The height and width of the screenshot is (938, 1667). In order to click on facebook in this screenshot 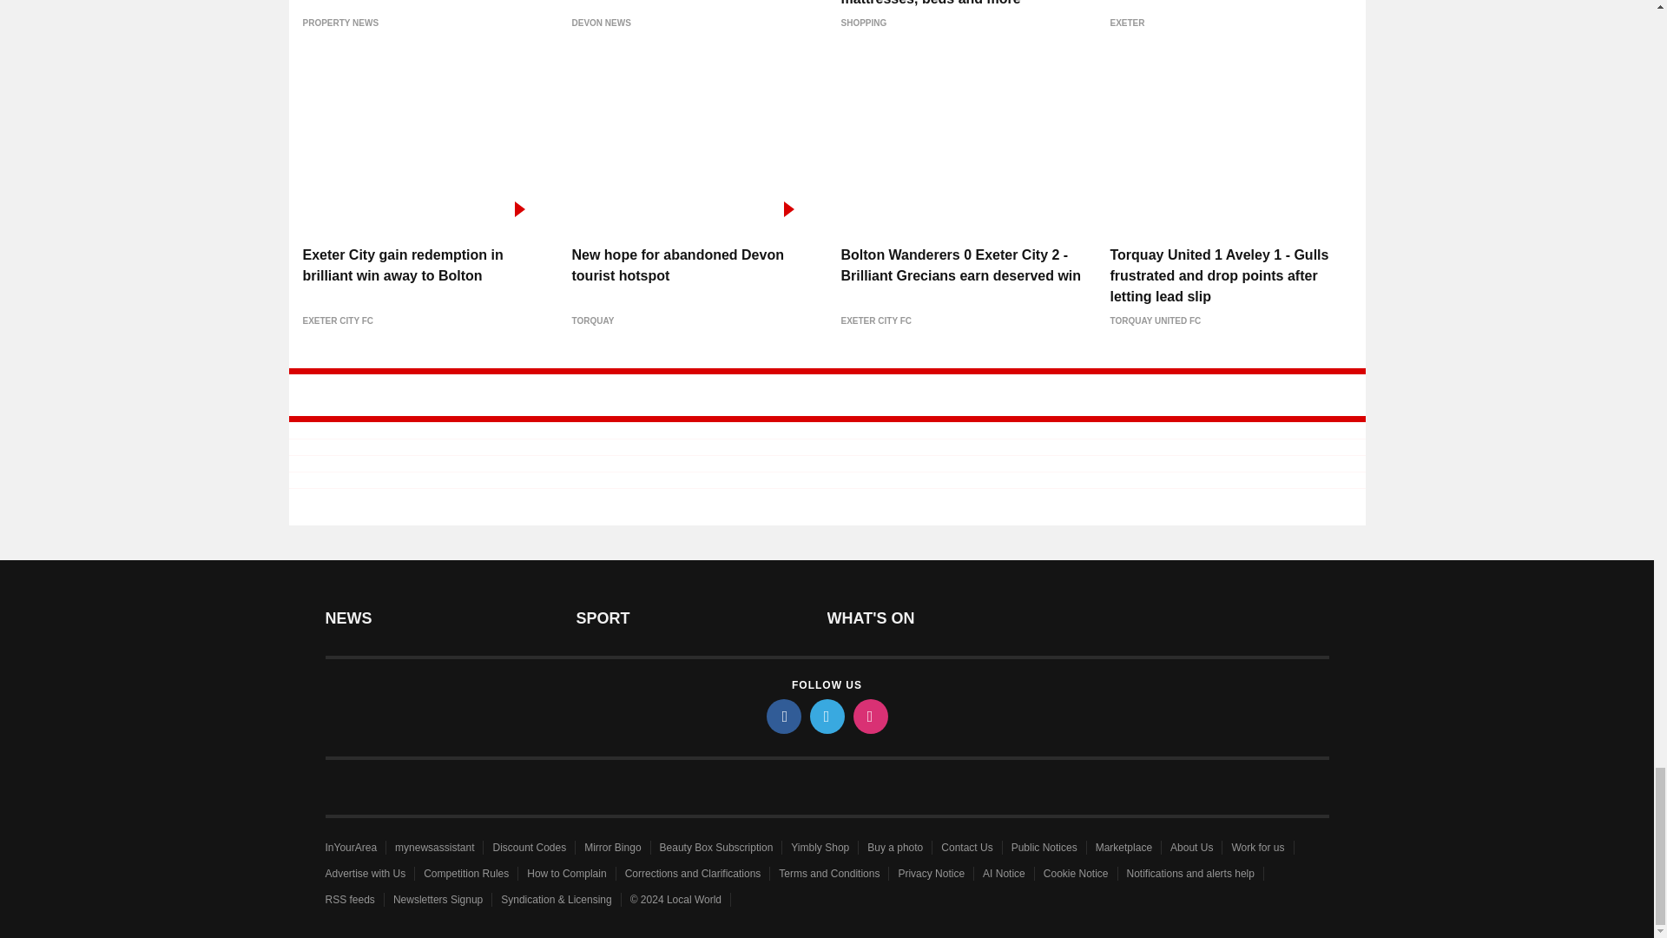, I will do `click(782, 716)`.